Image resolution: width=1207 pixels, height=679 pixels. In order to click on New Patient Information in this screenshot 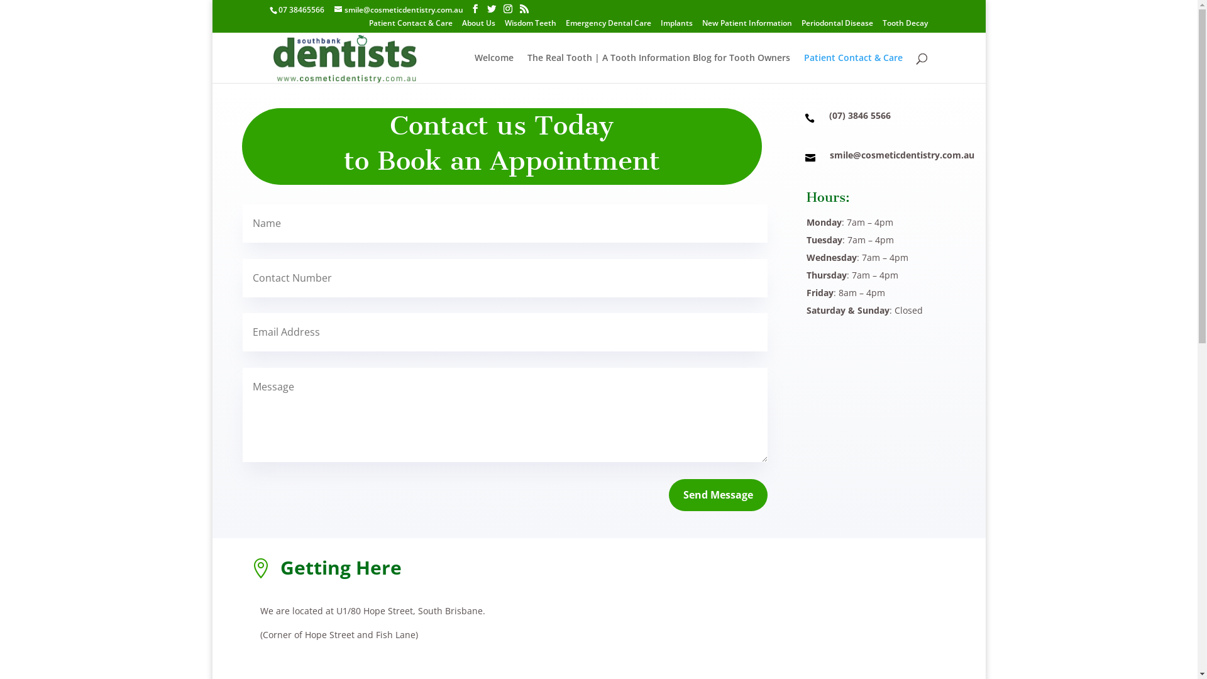, I will do `click(747, 26)`.